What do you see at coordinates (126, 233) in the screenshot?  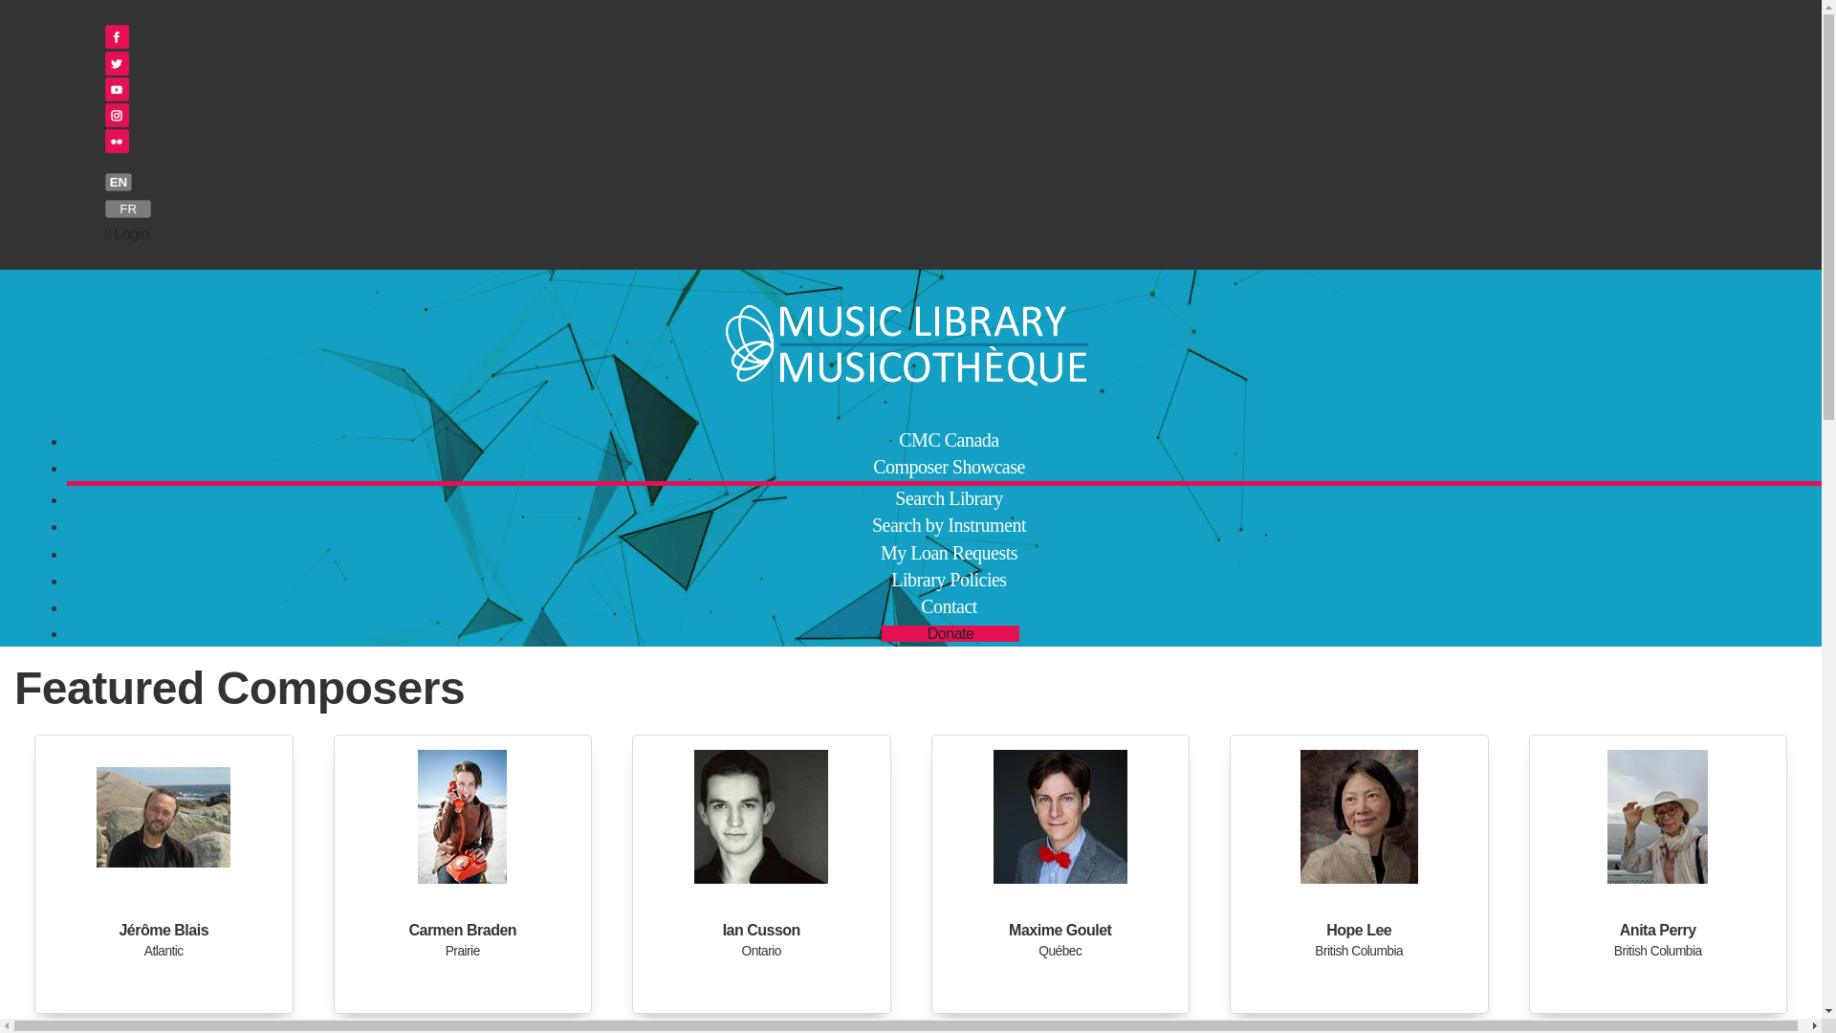 I see `Login` at bounding box center [126, 233].